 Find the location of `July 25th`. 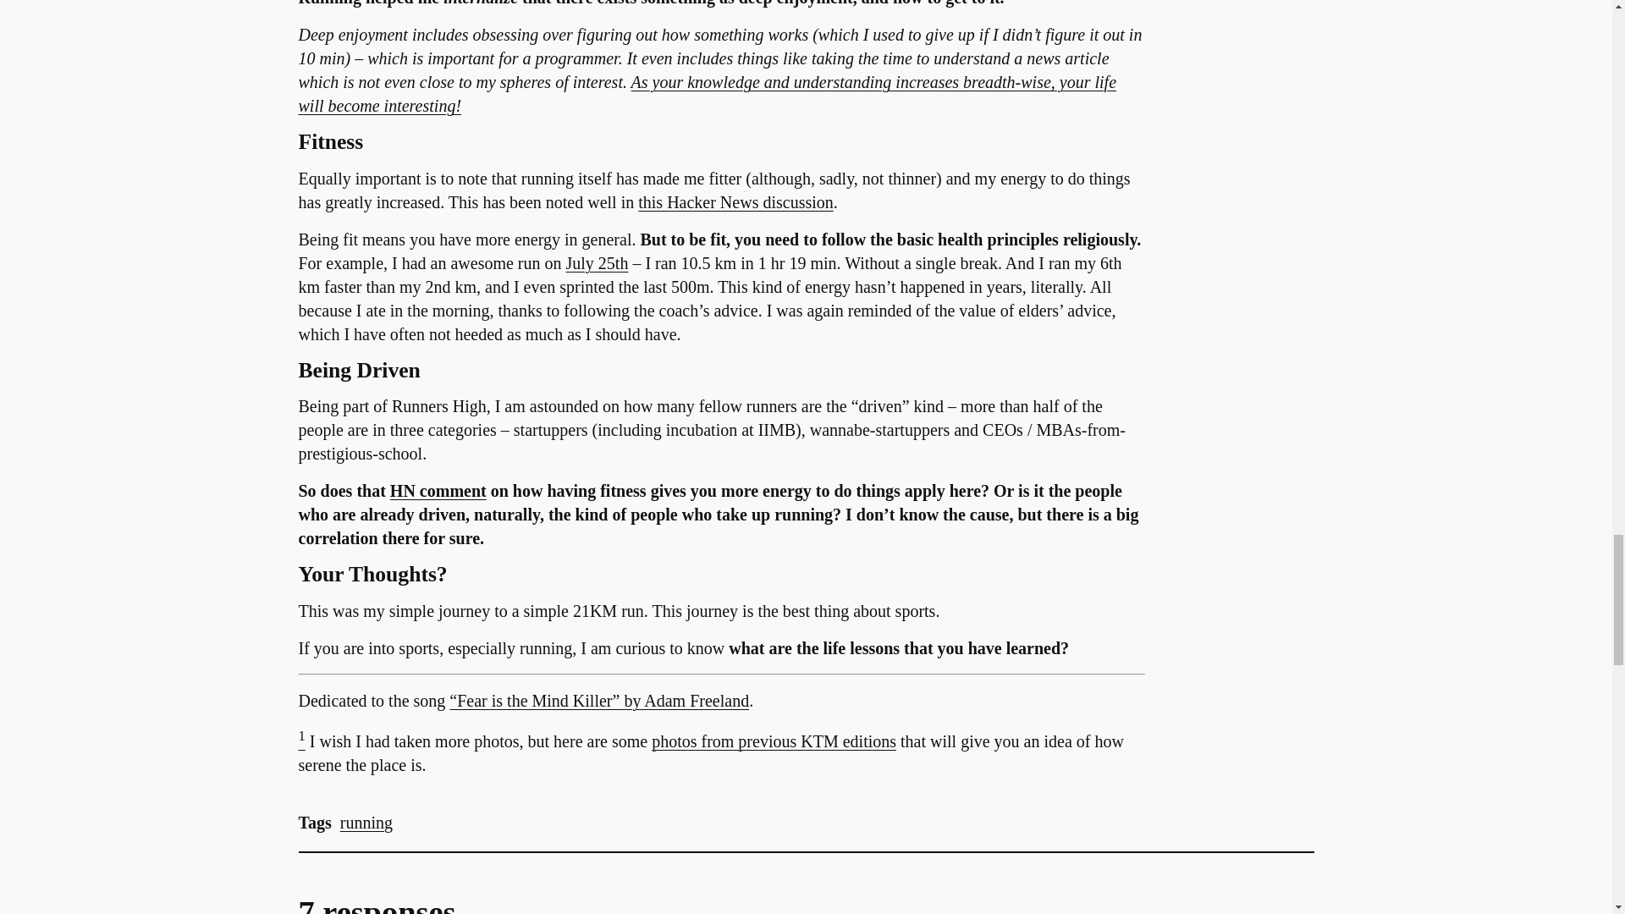

July 25th is located at coordinates (598, 262).